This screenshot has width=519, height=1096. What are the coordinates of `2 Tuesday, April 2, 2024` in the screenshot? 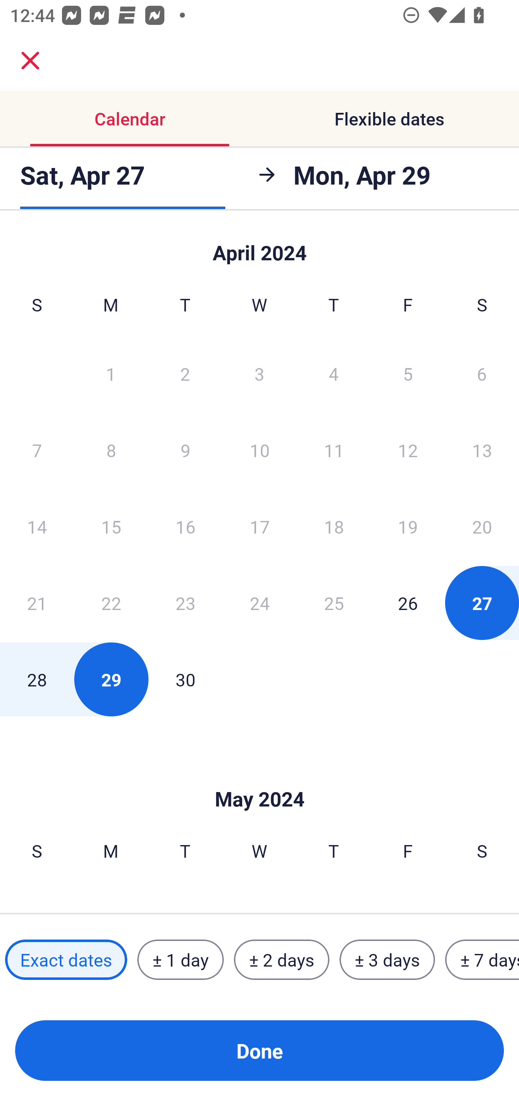 It's located at (185, 374).